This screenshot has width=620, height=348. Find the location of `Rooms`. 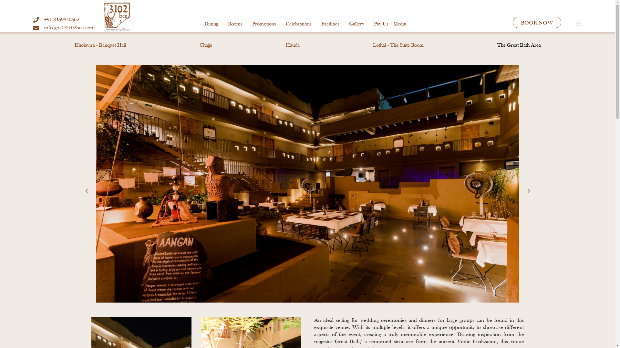

Rooms is located at coordinates (235, 24).